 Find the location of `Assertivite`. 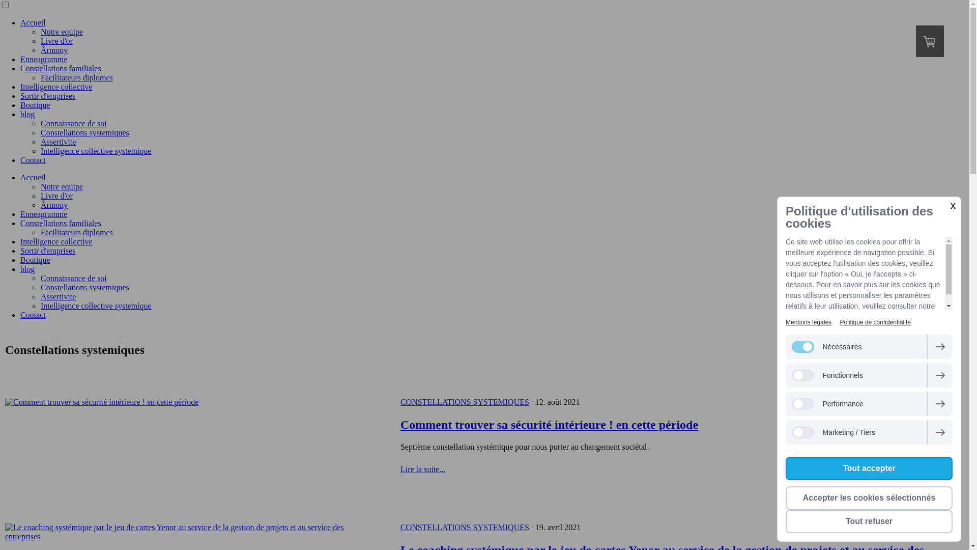

Assertivite is located at coordinates (58, 296).